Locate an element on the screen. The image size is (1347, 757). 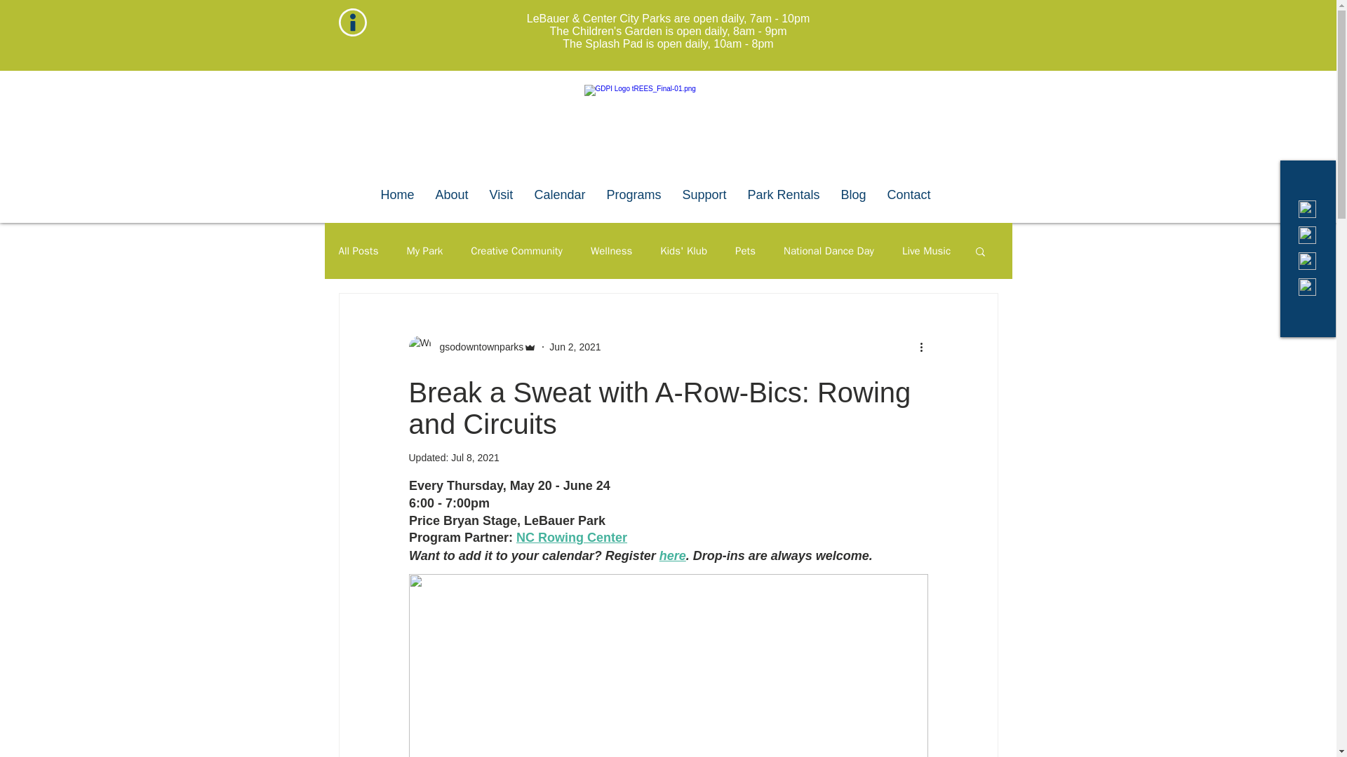
here is located at coordinates (672, 556).